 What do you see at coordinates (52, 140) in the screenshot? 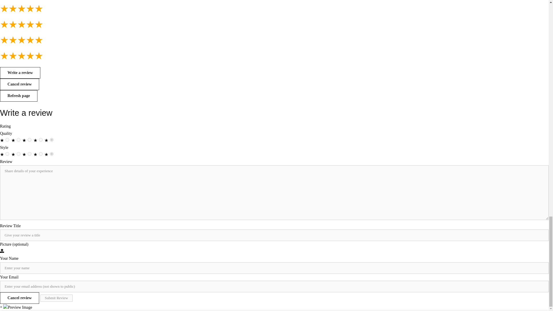
I see `5` at bounding box center [52, 140].